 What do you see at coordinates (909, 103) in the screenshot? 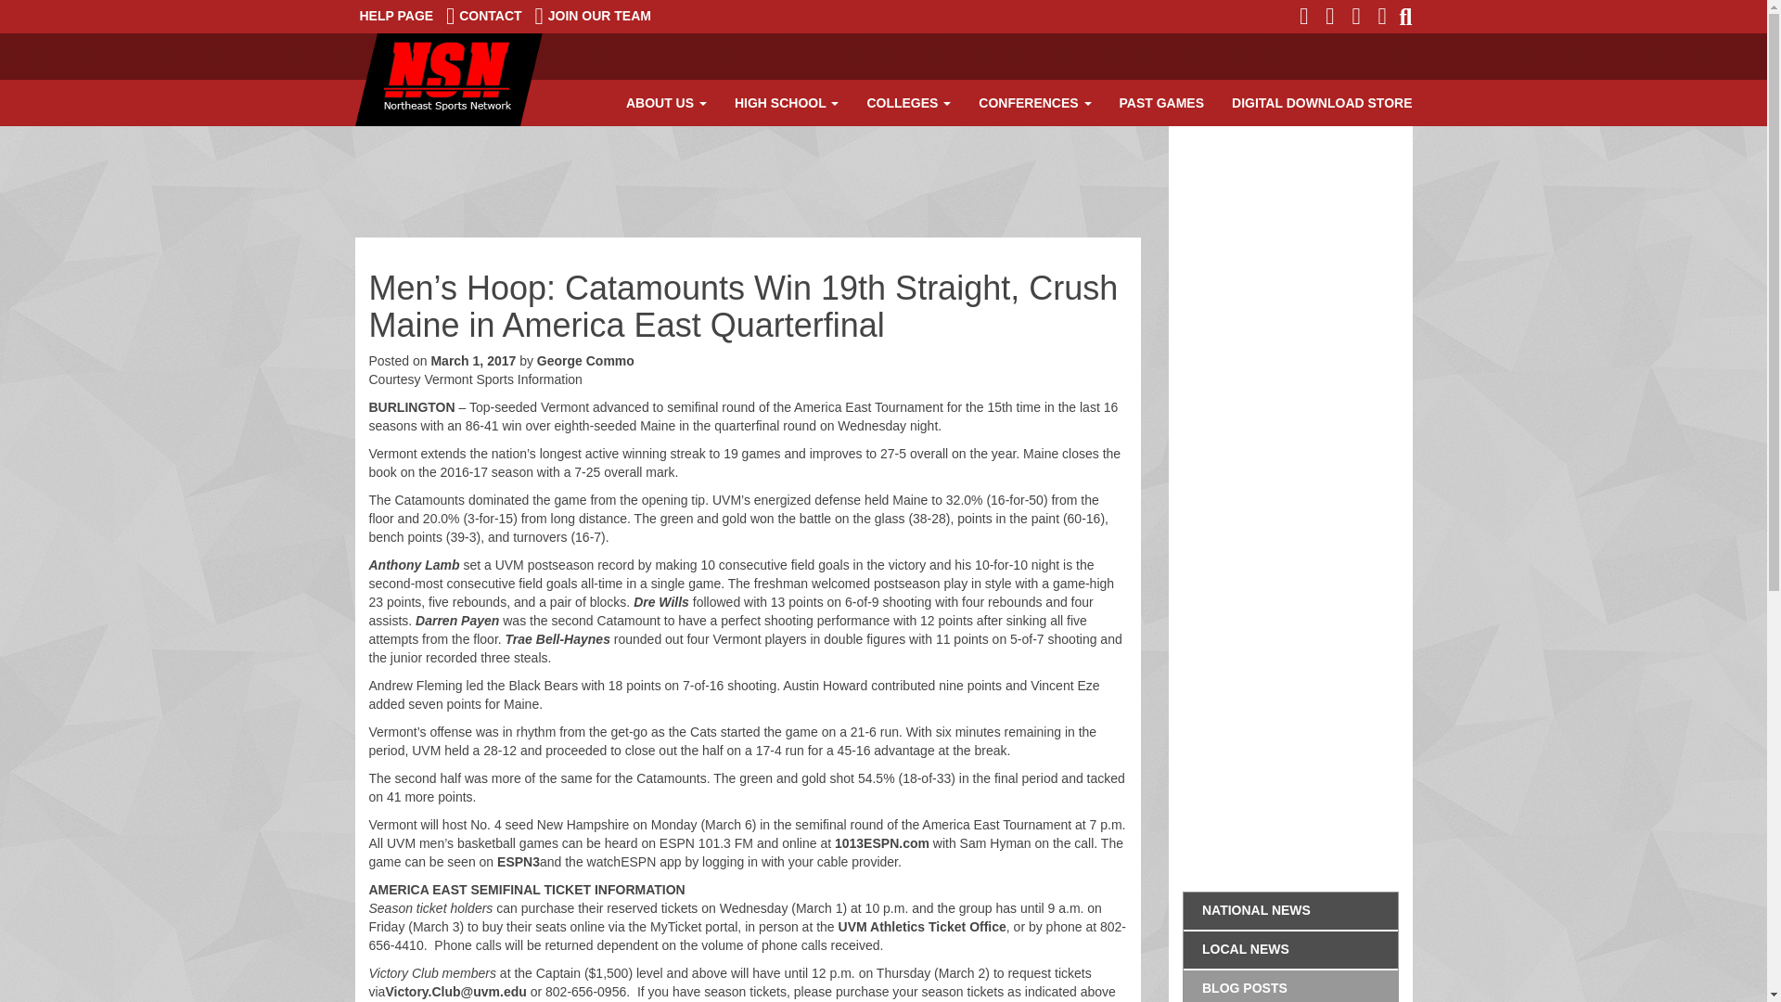
I see `COLLEGES` at bounding box center [909, 103].